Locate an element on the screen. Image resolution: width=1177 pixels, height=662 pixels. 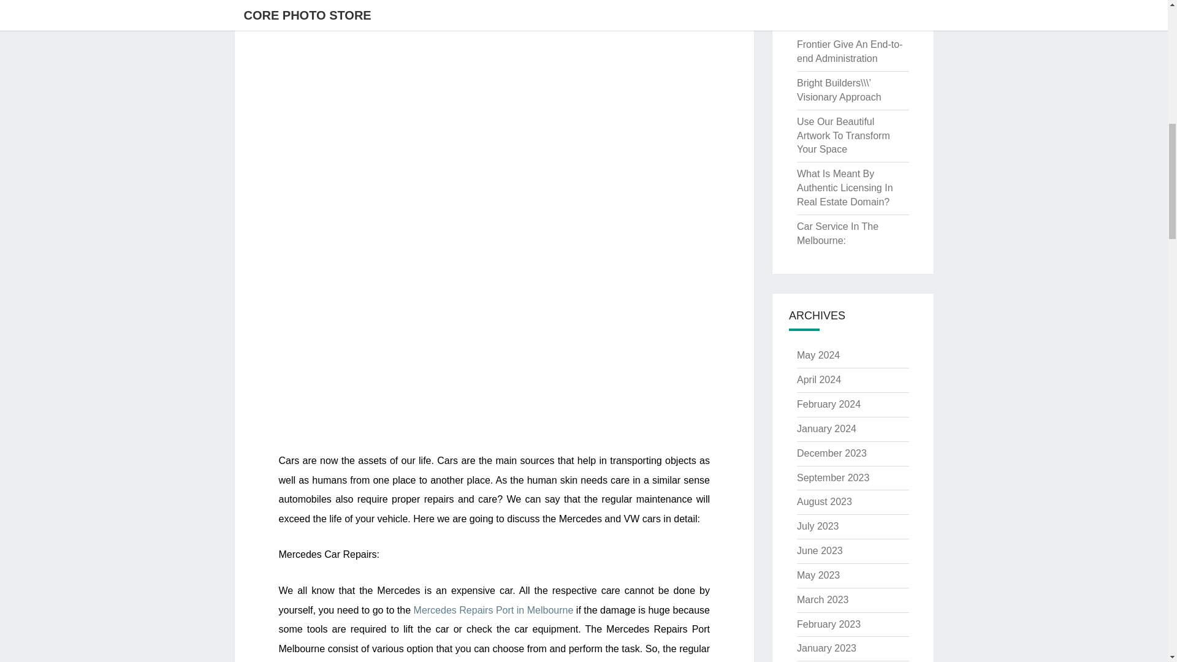
February 2023 is located at coordinates (828, 624).